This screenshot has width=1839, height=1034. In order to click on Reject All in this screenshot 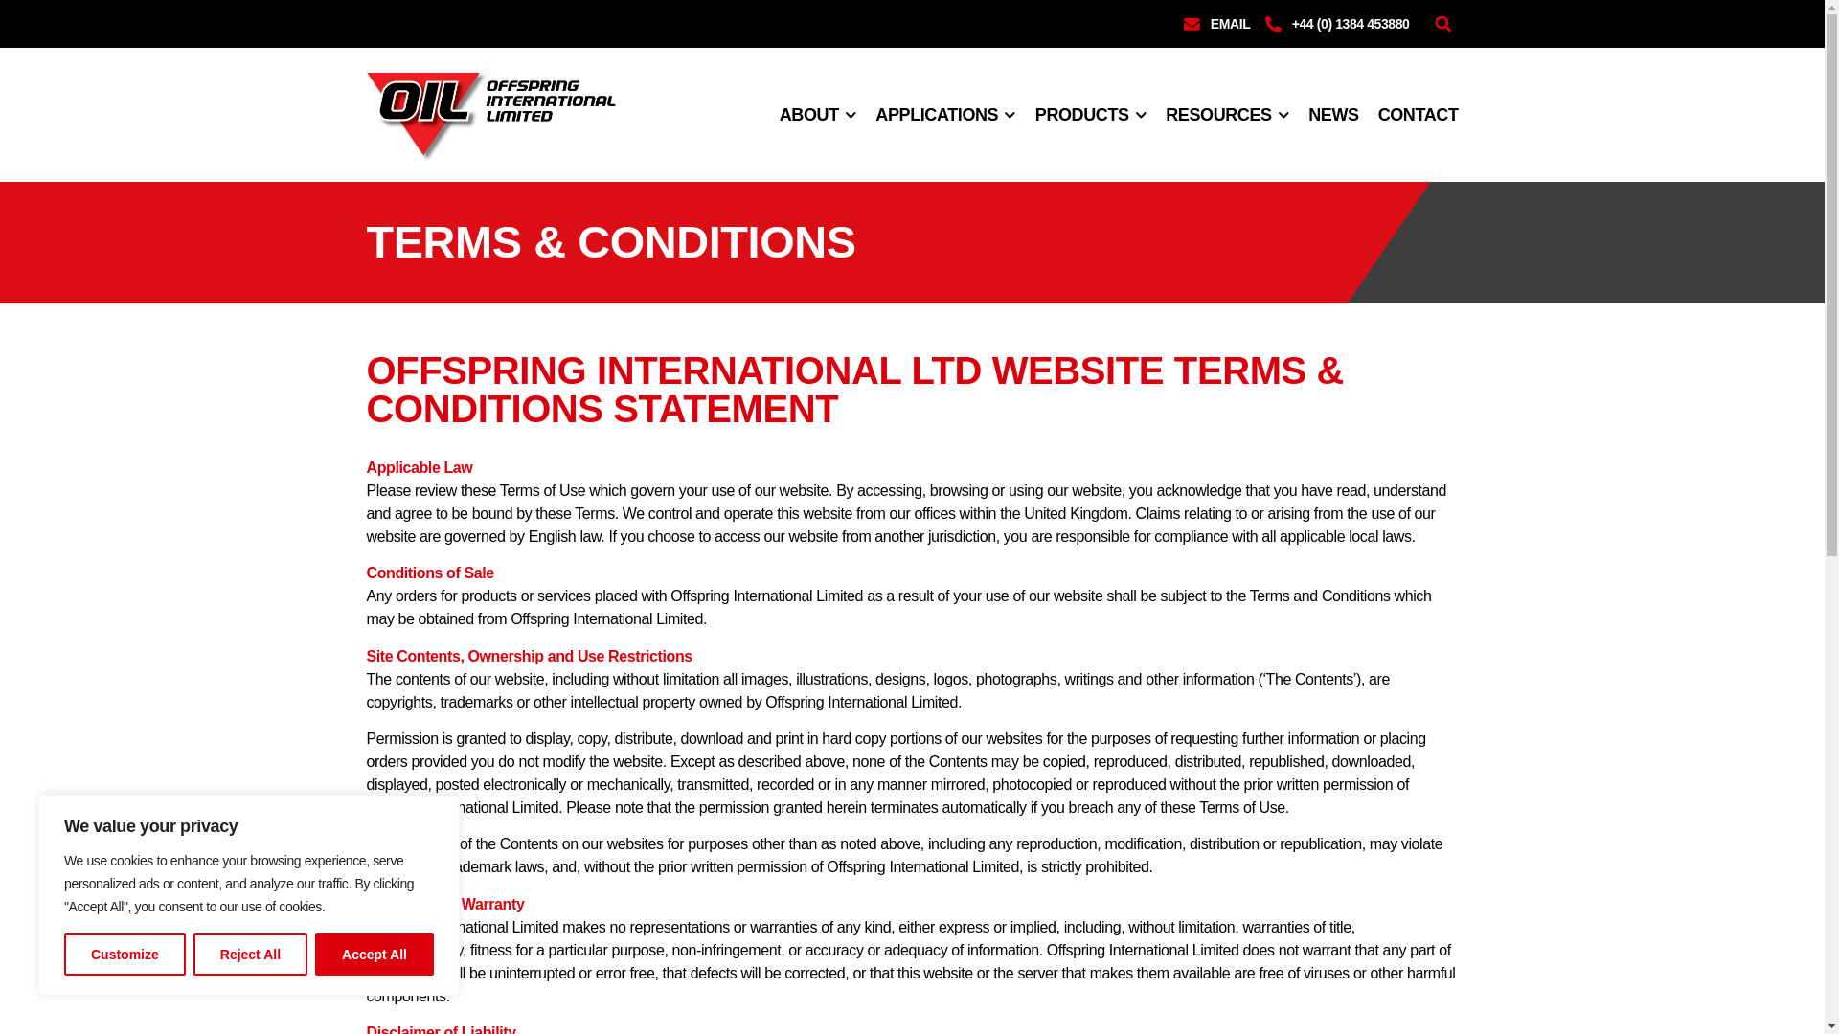, I will do `click(249, 955)`.